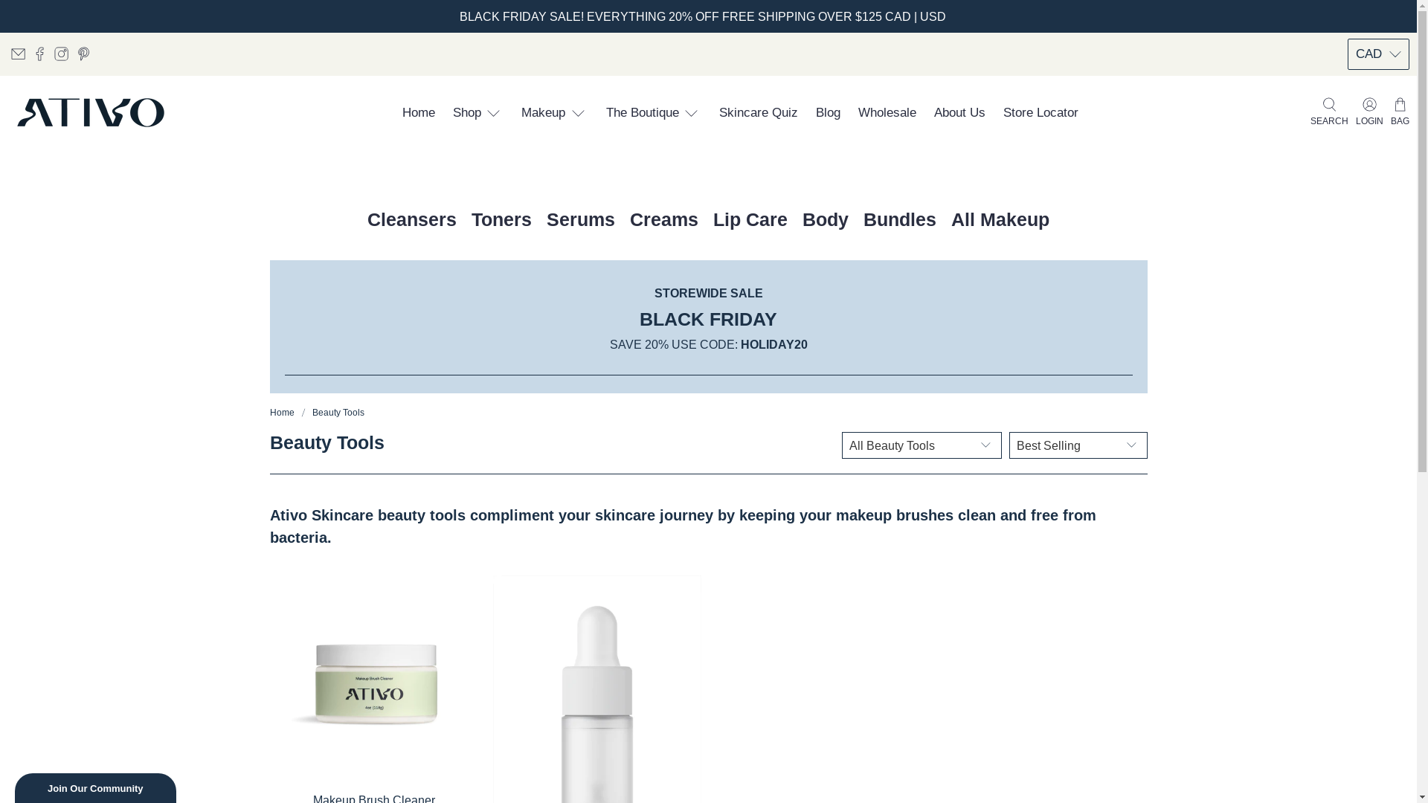  What do you see at coordinates (664, 220) in the screenshot?
I see `Creams` at bounding box center [664, 220].